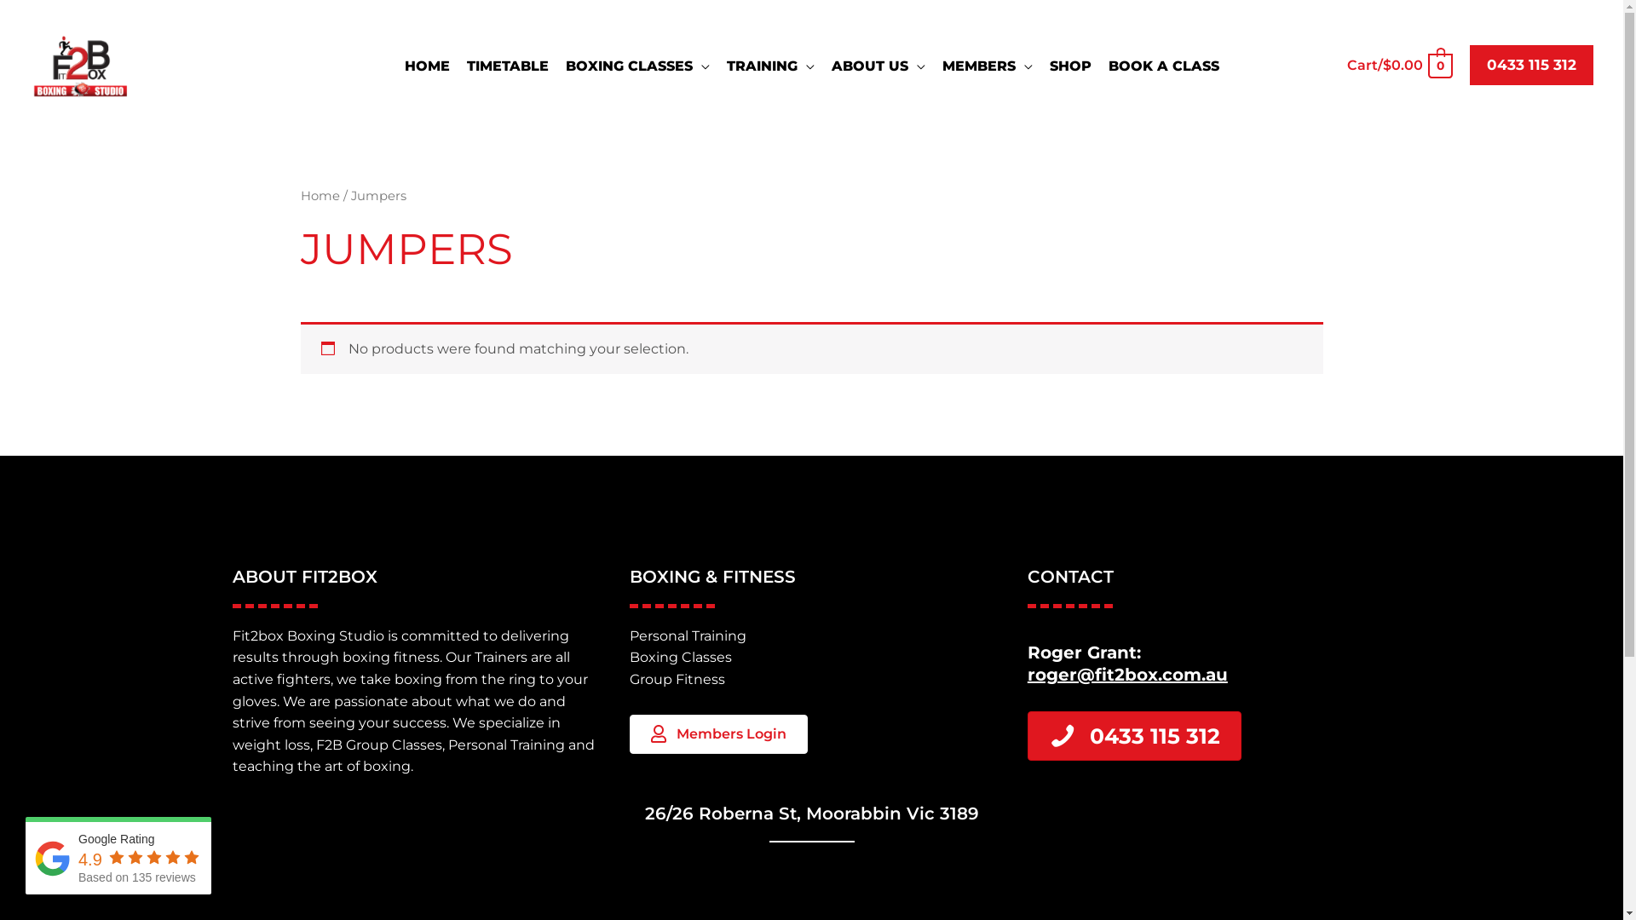  Describe the element at coordinates (1163, 66) in the screenshot. I see `BOOK A CLASS` at that location.